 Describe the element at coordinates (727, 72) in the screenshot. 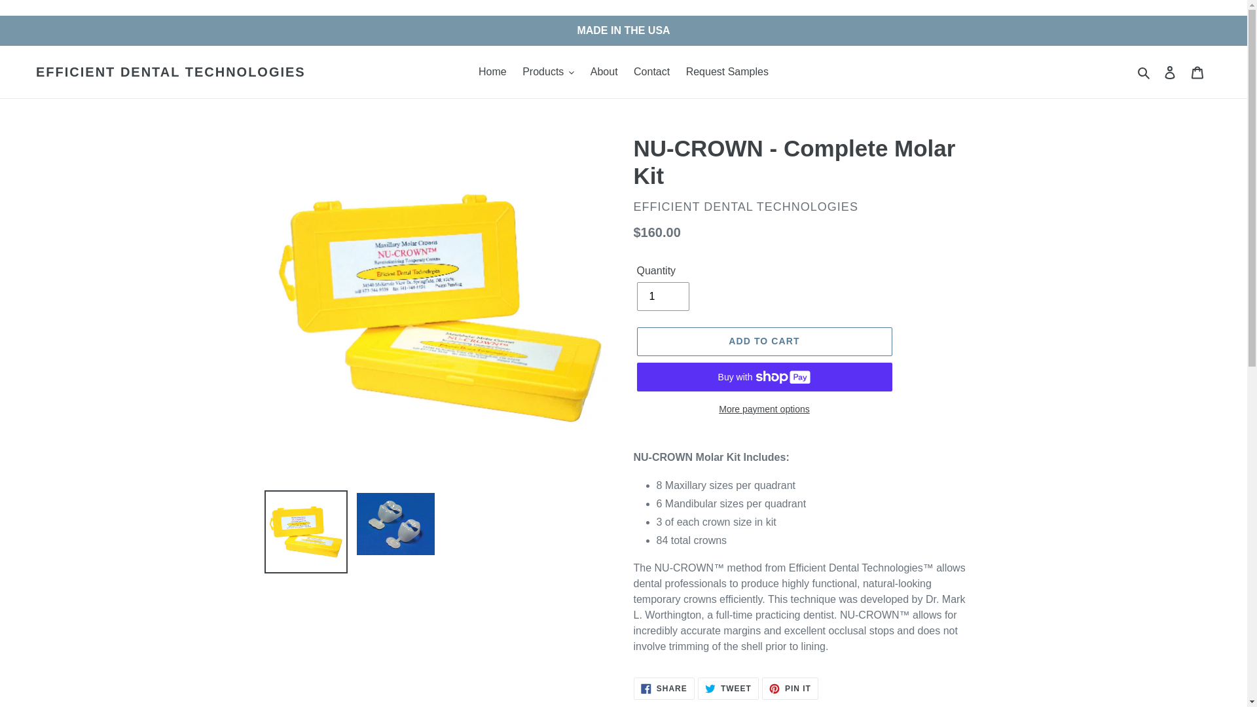

I see `Search` at that location.